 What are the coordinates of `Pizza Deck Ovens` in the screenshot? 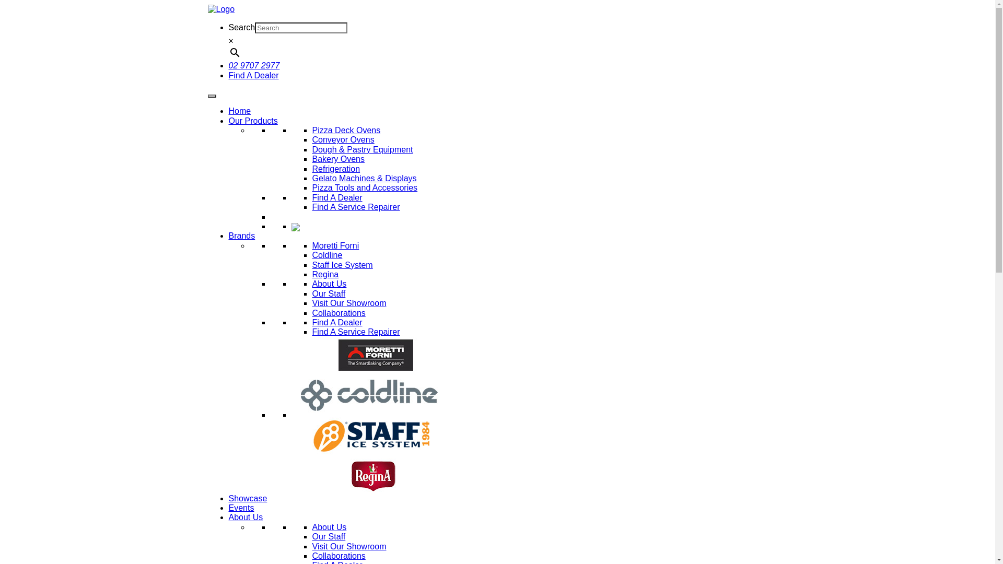 It's located at (347, 131).